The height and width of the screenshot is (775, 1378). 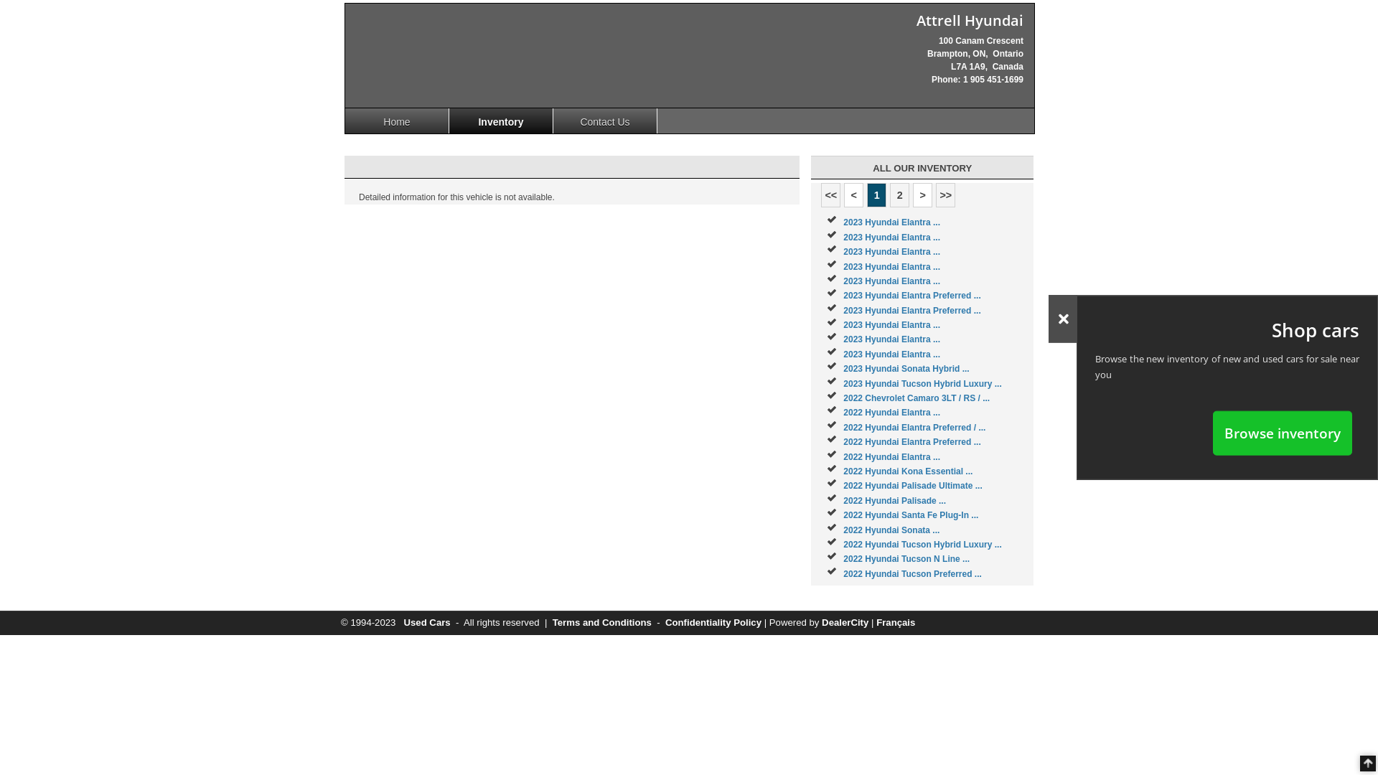 I want to click on 2023 Hyundai Elantra ..., so click(x=891, y=281).